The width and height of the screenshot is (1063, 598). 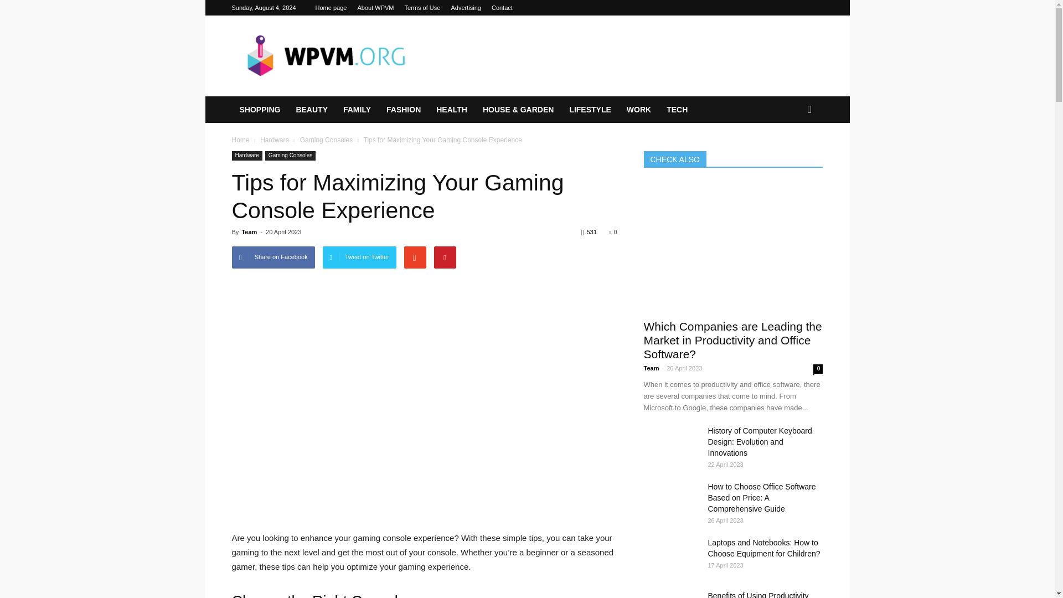 What do you see at coordinates (325, 55) in the screenshot?
I see `wpvm` at bounding box center [325, 55].